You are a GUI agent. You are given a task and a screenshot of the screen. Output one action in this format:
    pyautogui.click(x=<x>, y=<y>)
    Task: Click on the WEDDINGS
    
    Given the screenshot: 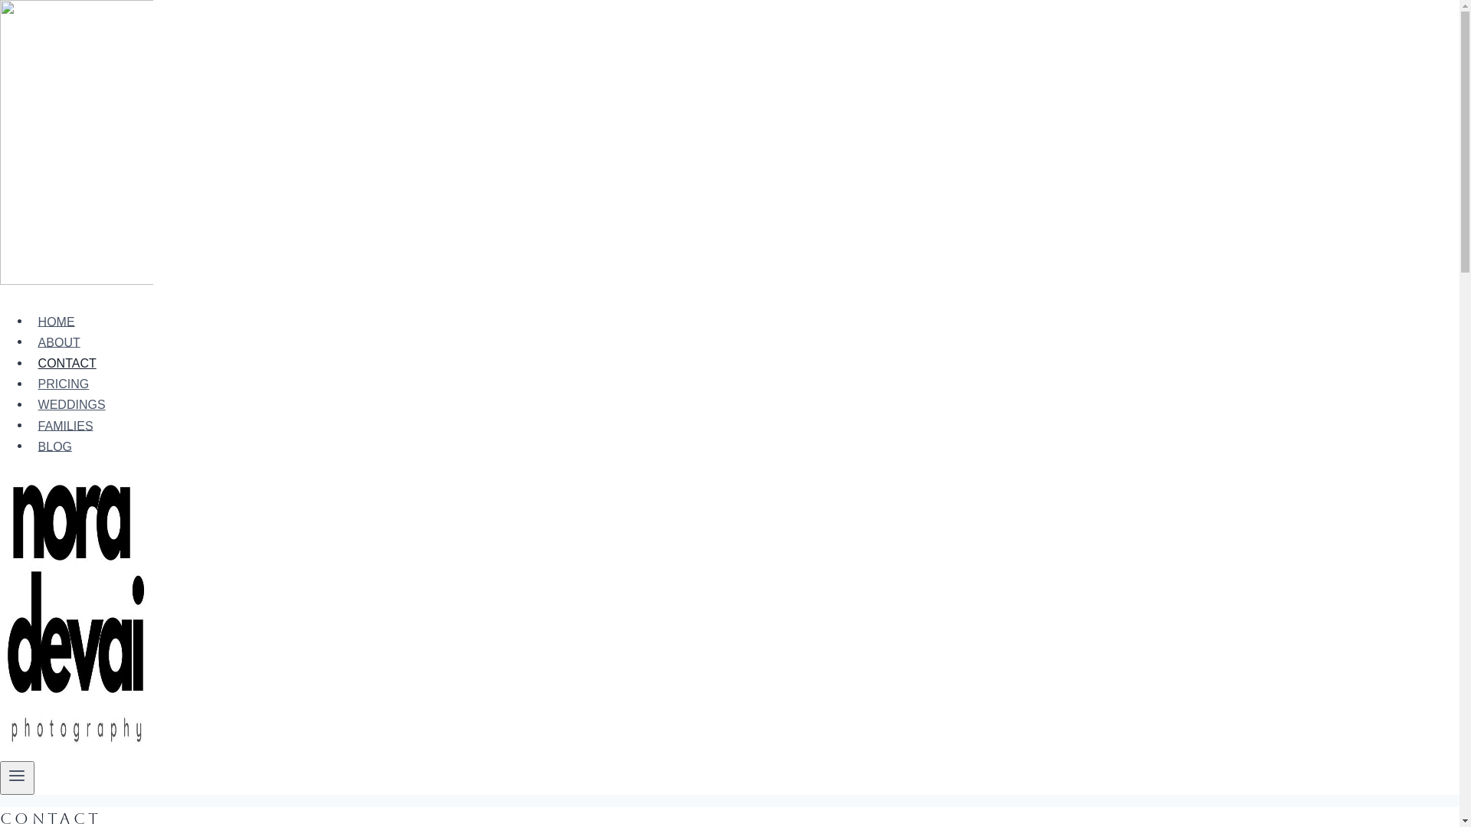 What is the action you would take?
    pyautogui.click(x=72, y=404)
    